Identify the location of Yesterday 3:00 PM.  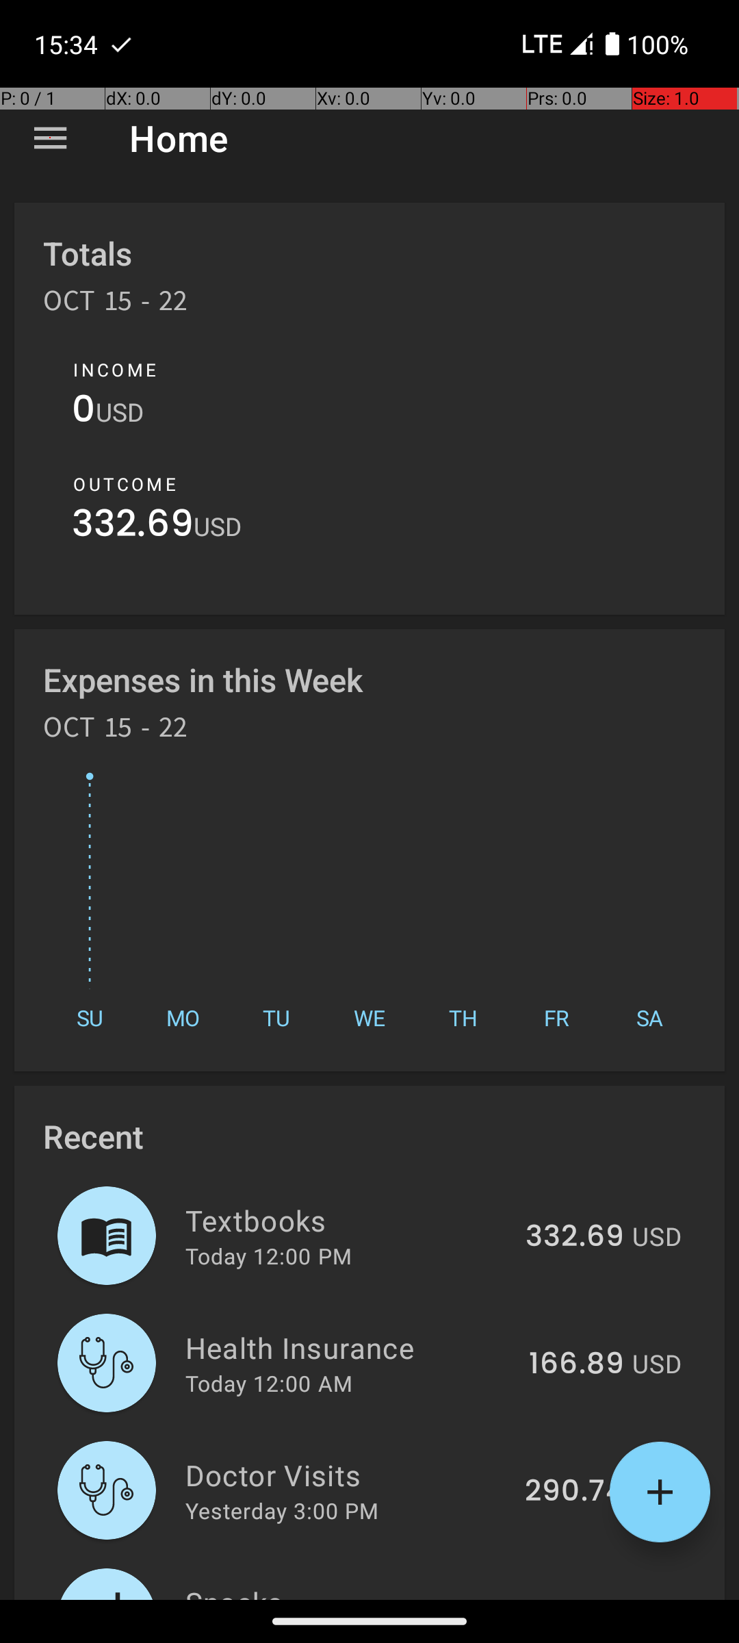
(282, 1510).